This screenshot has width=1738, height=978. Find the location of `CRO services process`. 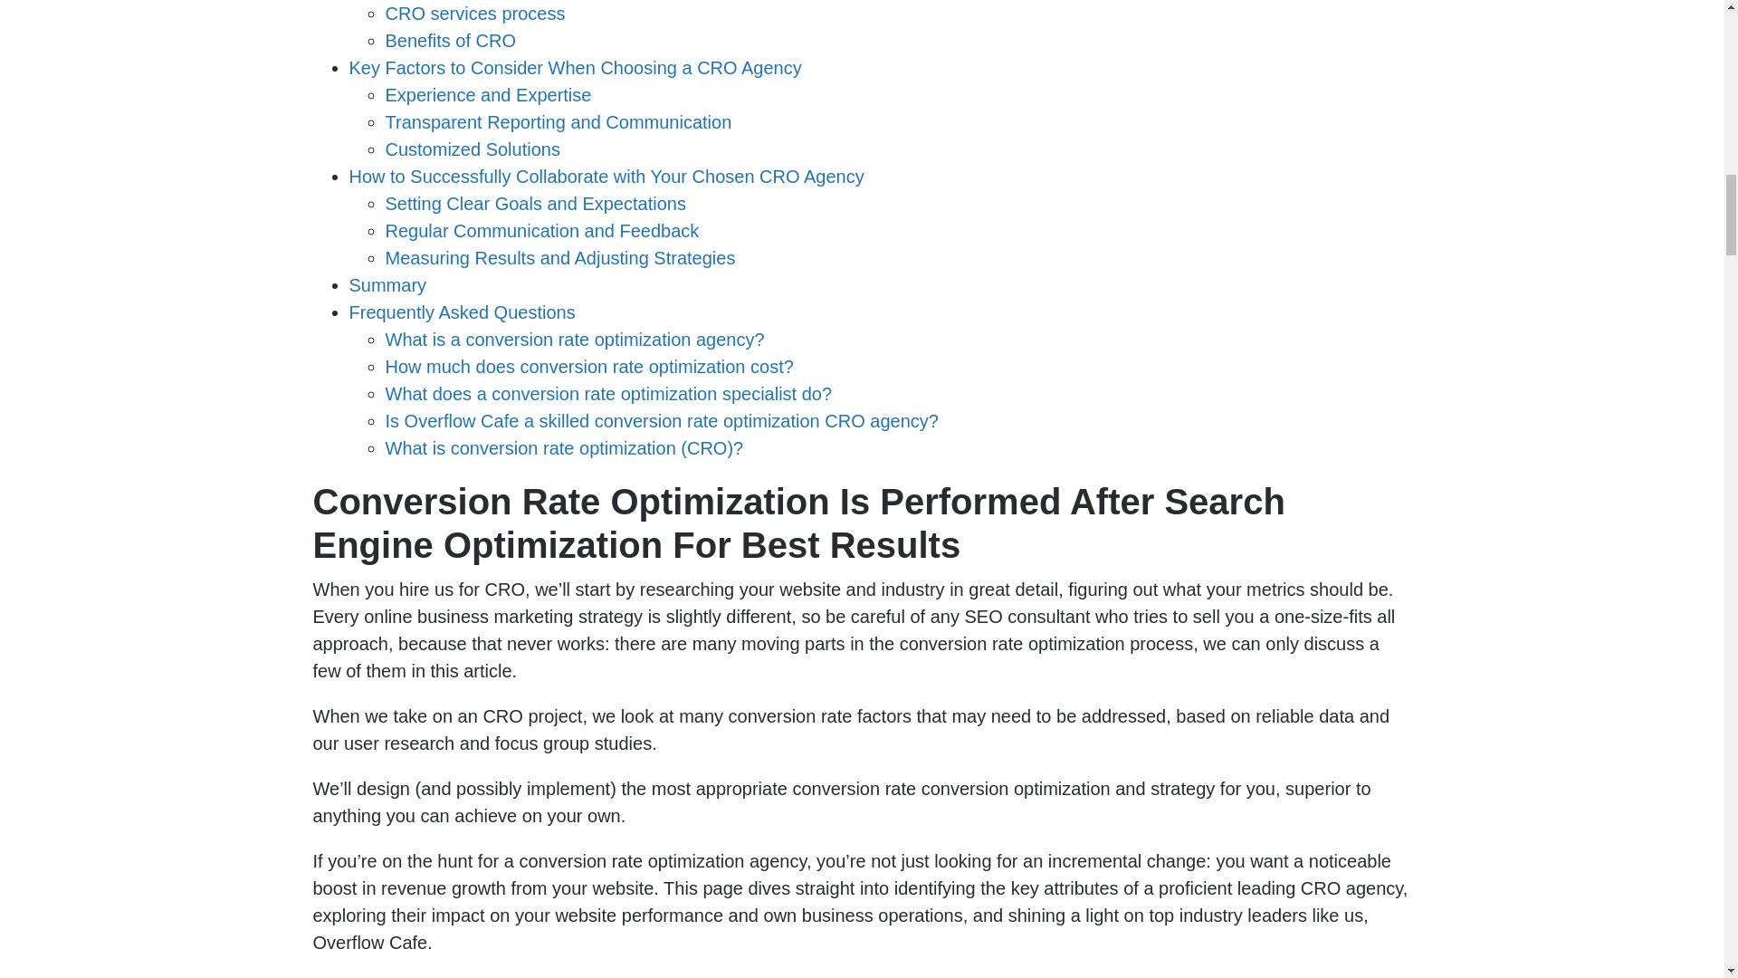

CRO services process is located at coordinates (476, 13).